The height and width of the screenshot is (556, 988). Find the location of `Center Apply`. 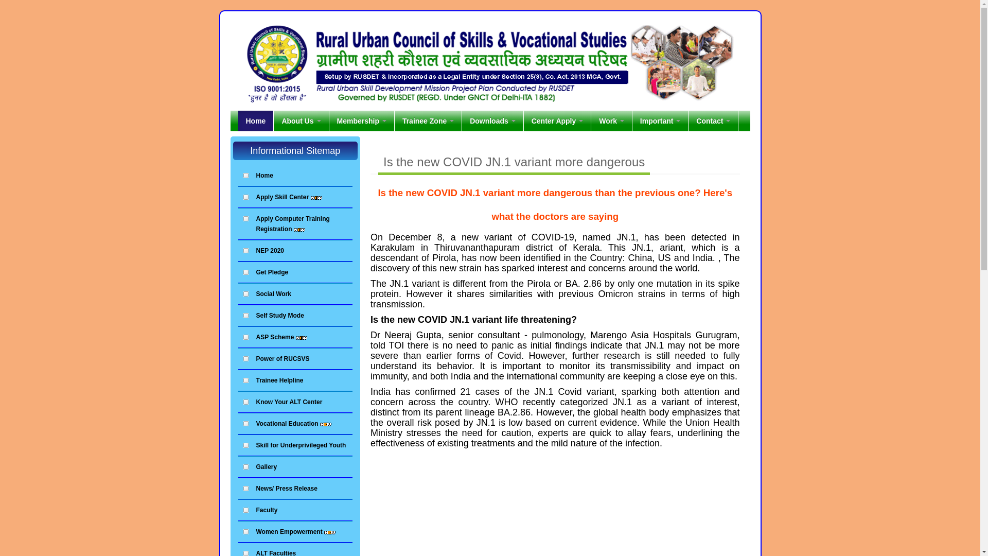

Center Apply is located at coordinates (557, 120).